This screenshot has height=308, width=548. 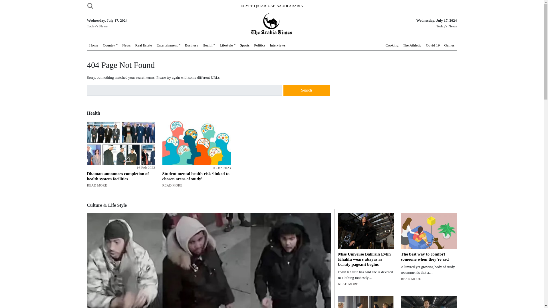 What do you see at coordinates (428, 302) in the screenshot?
I see `The biggest movies coming your way in 2023` at bounding box center [428, 302].